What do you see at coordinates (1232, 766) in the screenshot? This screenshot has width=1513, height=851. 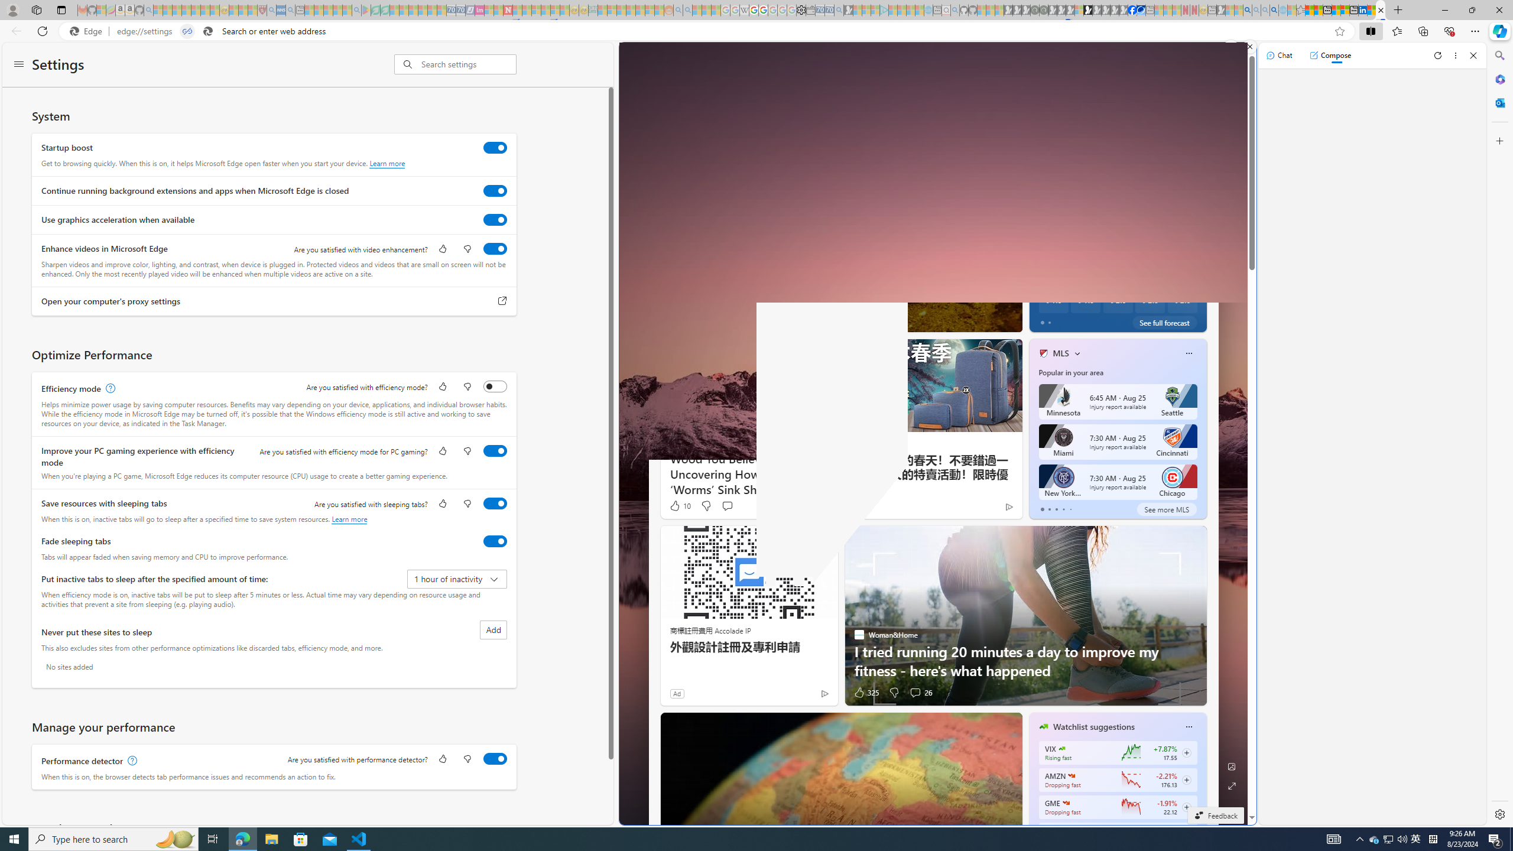 I see `Edit Background` at bounding box center [1232, 766].